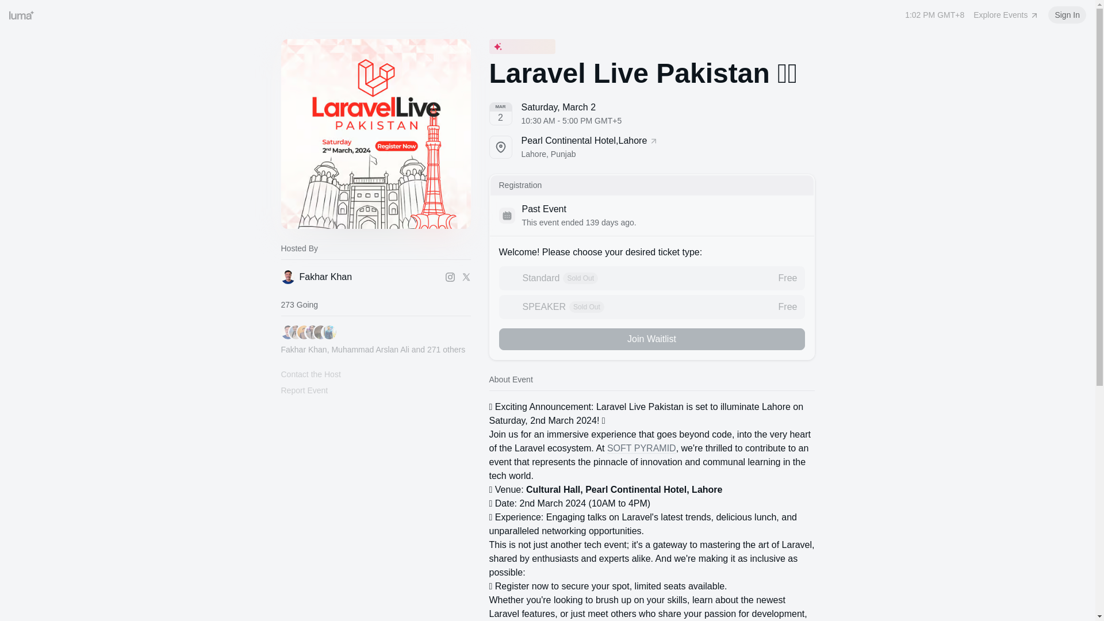 The image size is (1104, 621). Describe the element at coordinates (360, 277) in the screenshot. I see `Join Waitlist` at that location.